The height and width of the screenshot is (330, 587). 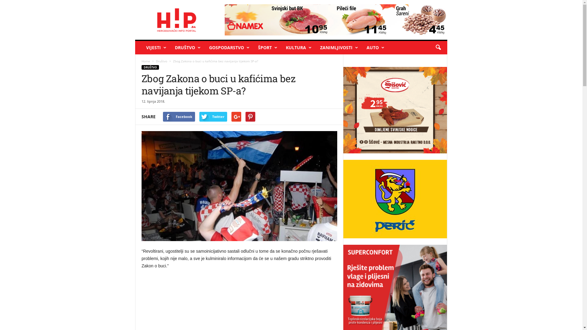 What do you see at coordinates (239, 301) in the screenshot?
I see `Advertisement` at bounding box center [239, 301].